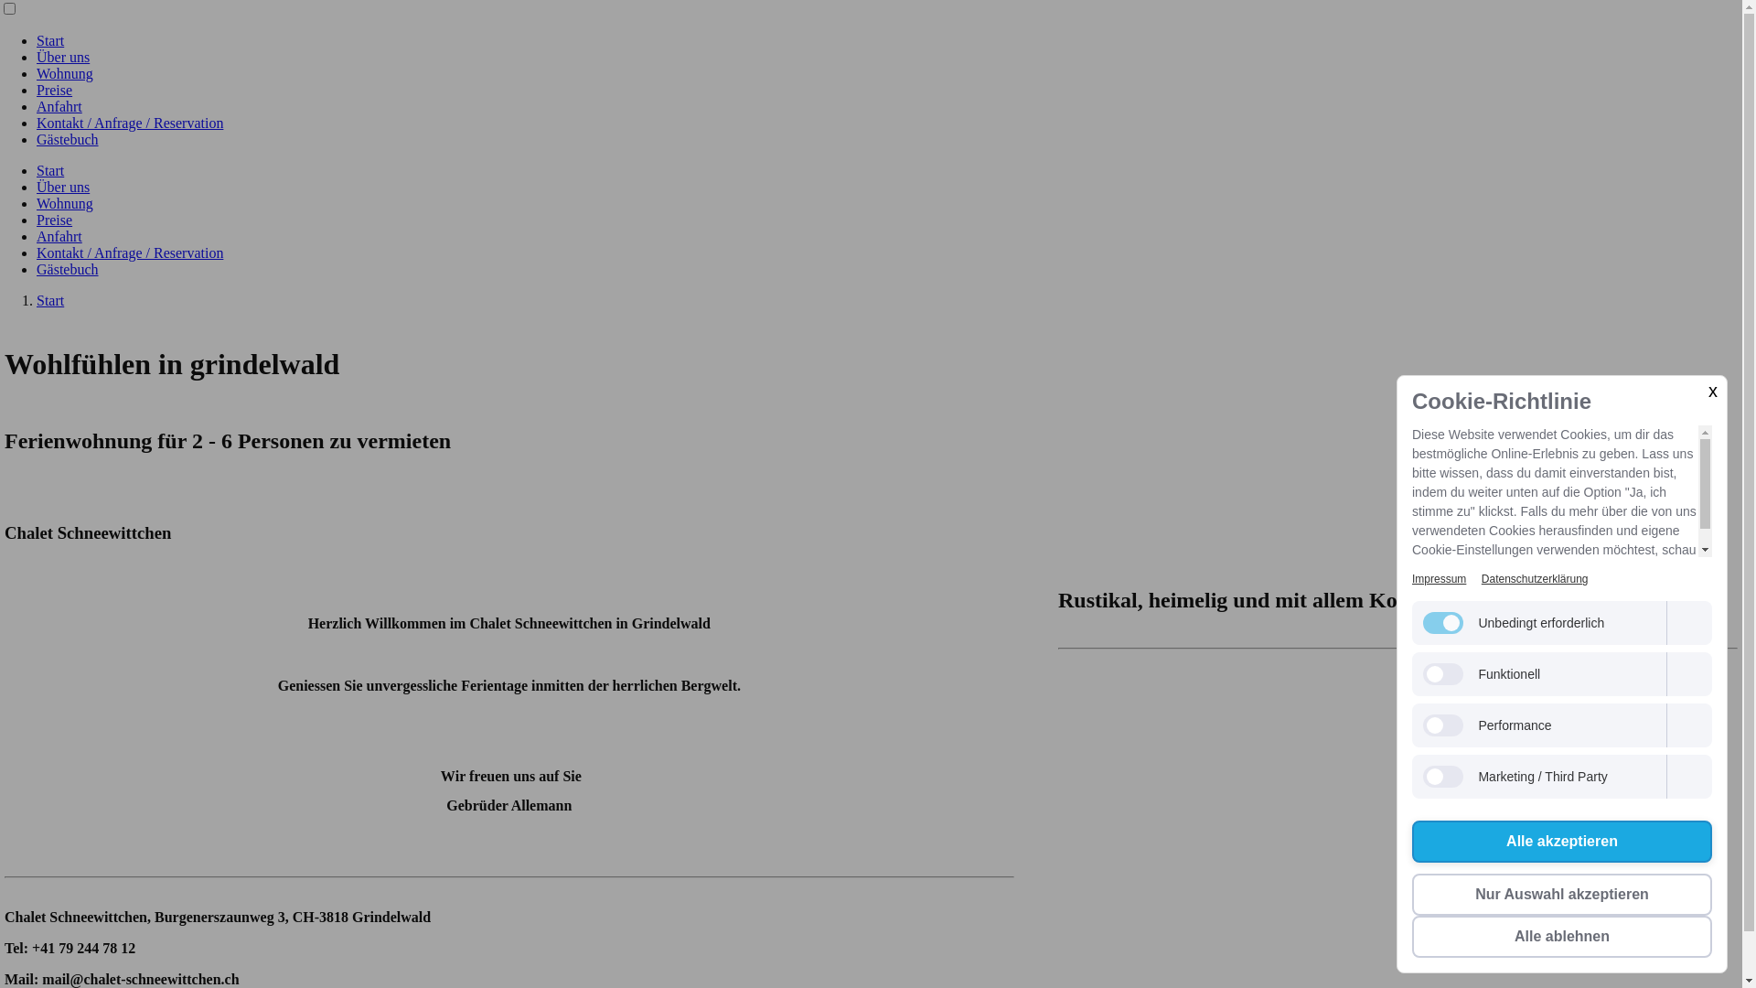  I want to click on Kontakt / Anfrage / Reservation, so click(130, 252).